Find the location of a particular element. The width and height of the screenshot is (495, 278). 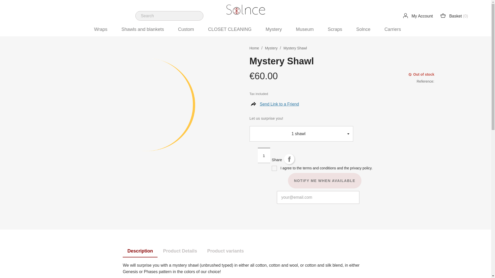

Scraps is located at coordinates (335, 30).